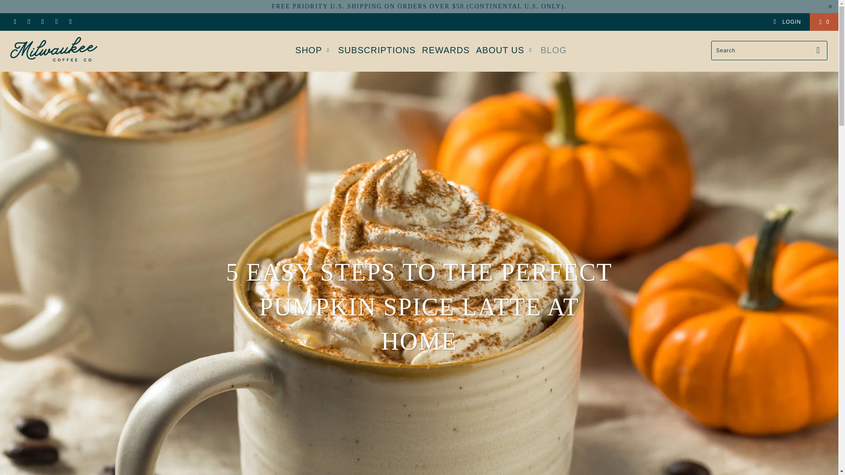 The image size is (845, 475). I want to click on ABOUT US, so click(504, 50).